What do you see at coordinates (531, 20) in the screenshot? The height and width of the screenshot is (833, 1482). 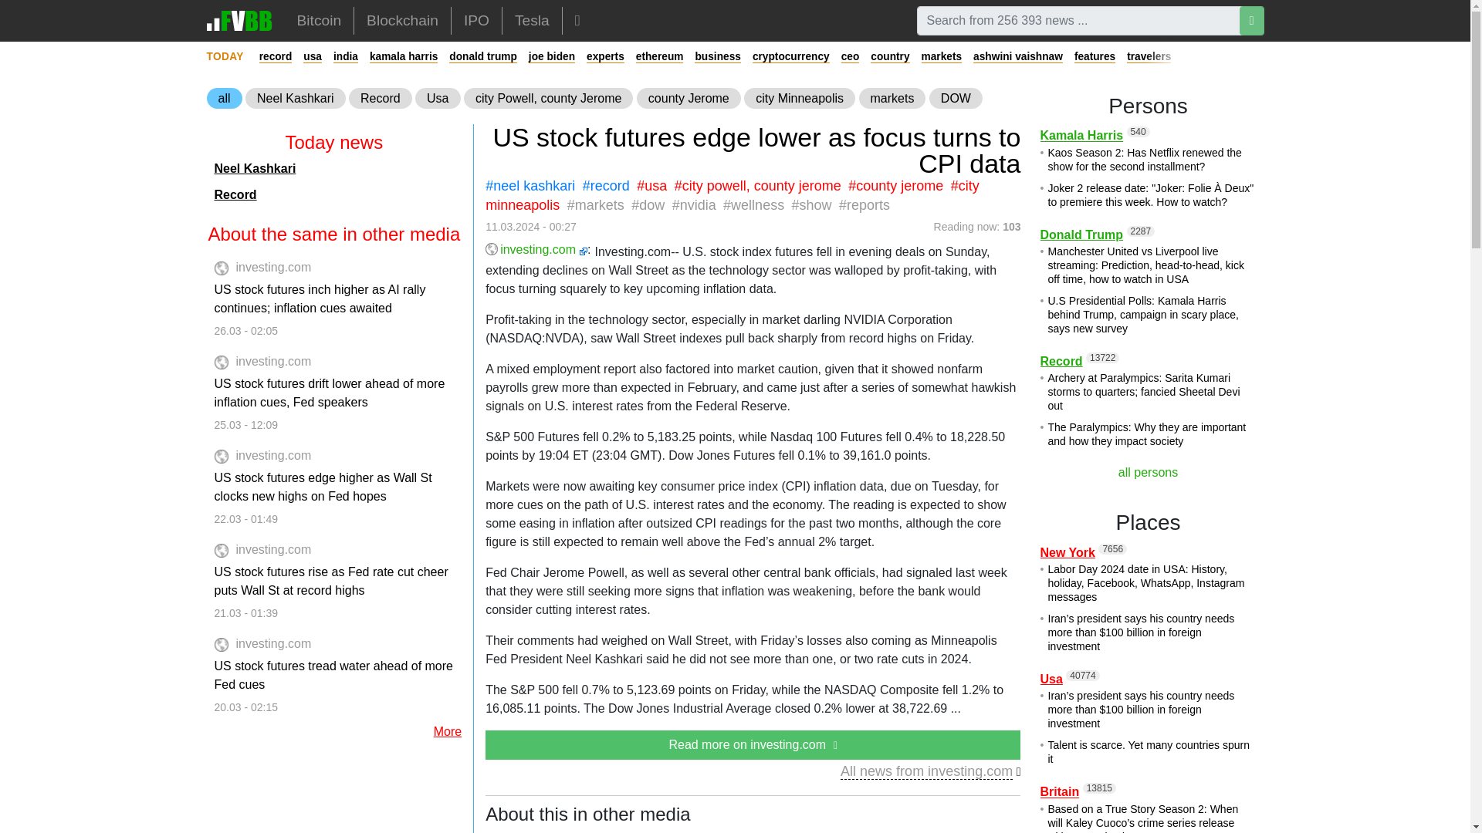 I see `Tesla` at bounding box center [531, 20].